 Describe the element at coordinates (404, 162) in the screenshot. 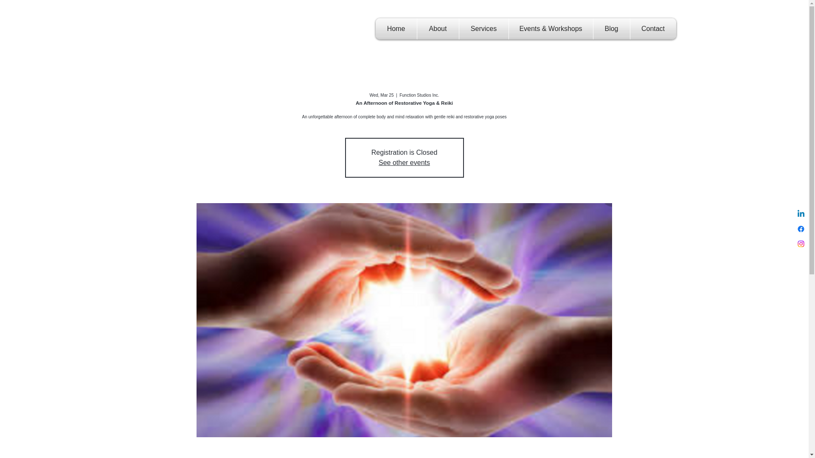

I see `See other events` at that location.